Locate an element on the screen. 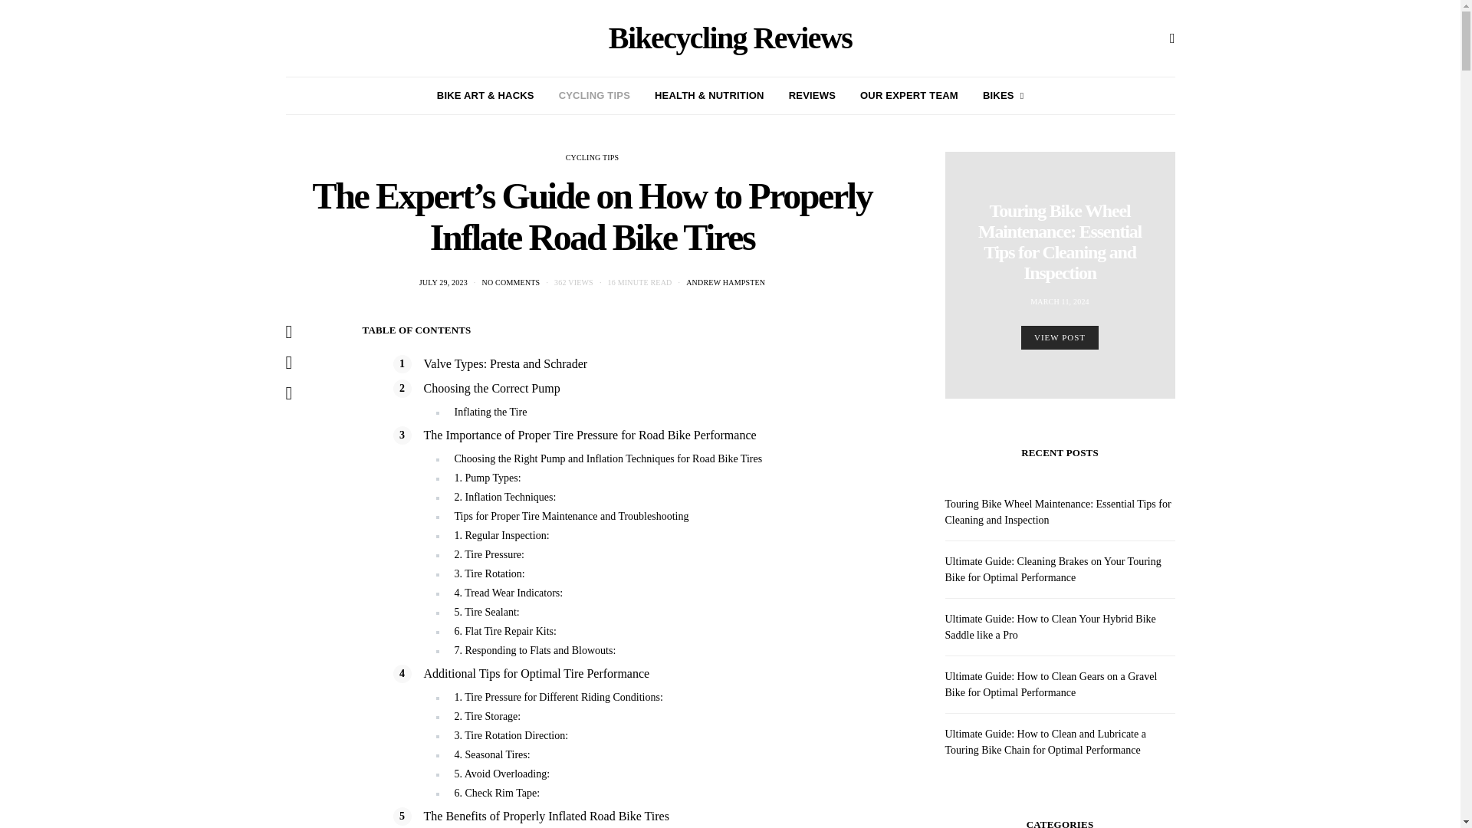 Image resolution: width=1472 pixels, height=828 pixels. Bikecycling Reviews is located at coordinates (730, 38).